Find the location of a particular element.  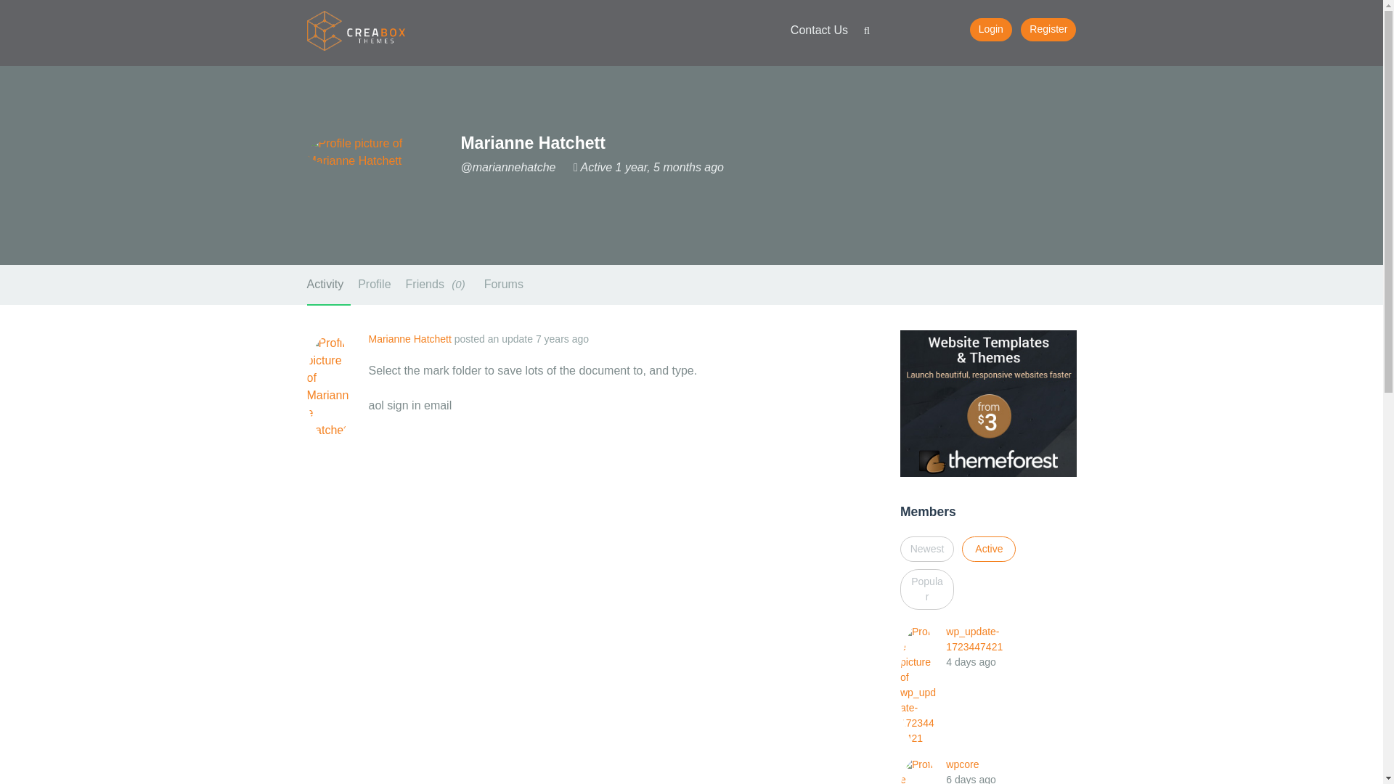

Themeforest is located at coordinates (988, 402).